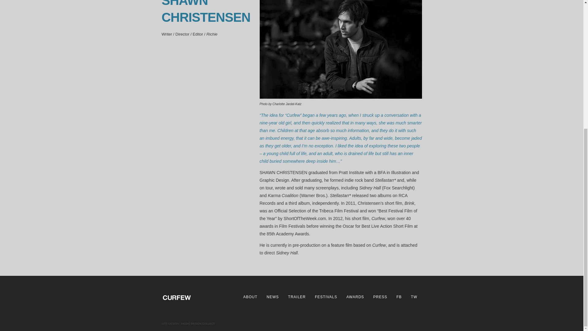 This screenshot has width=588, height=331. What do you see at coordinates (414, 297) in the screenshot?
I see `TW` at bounding box center [414, 297].